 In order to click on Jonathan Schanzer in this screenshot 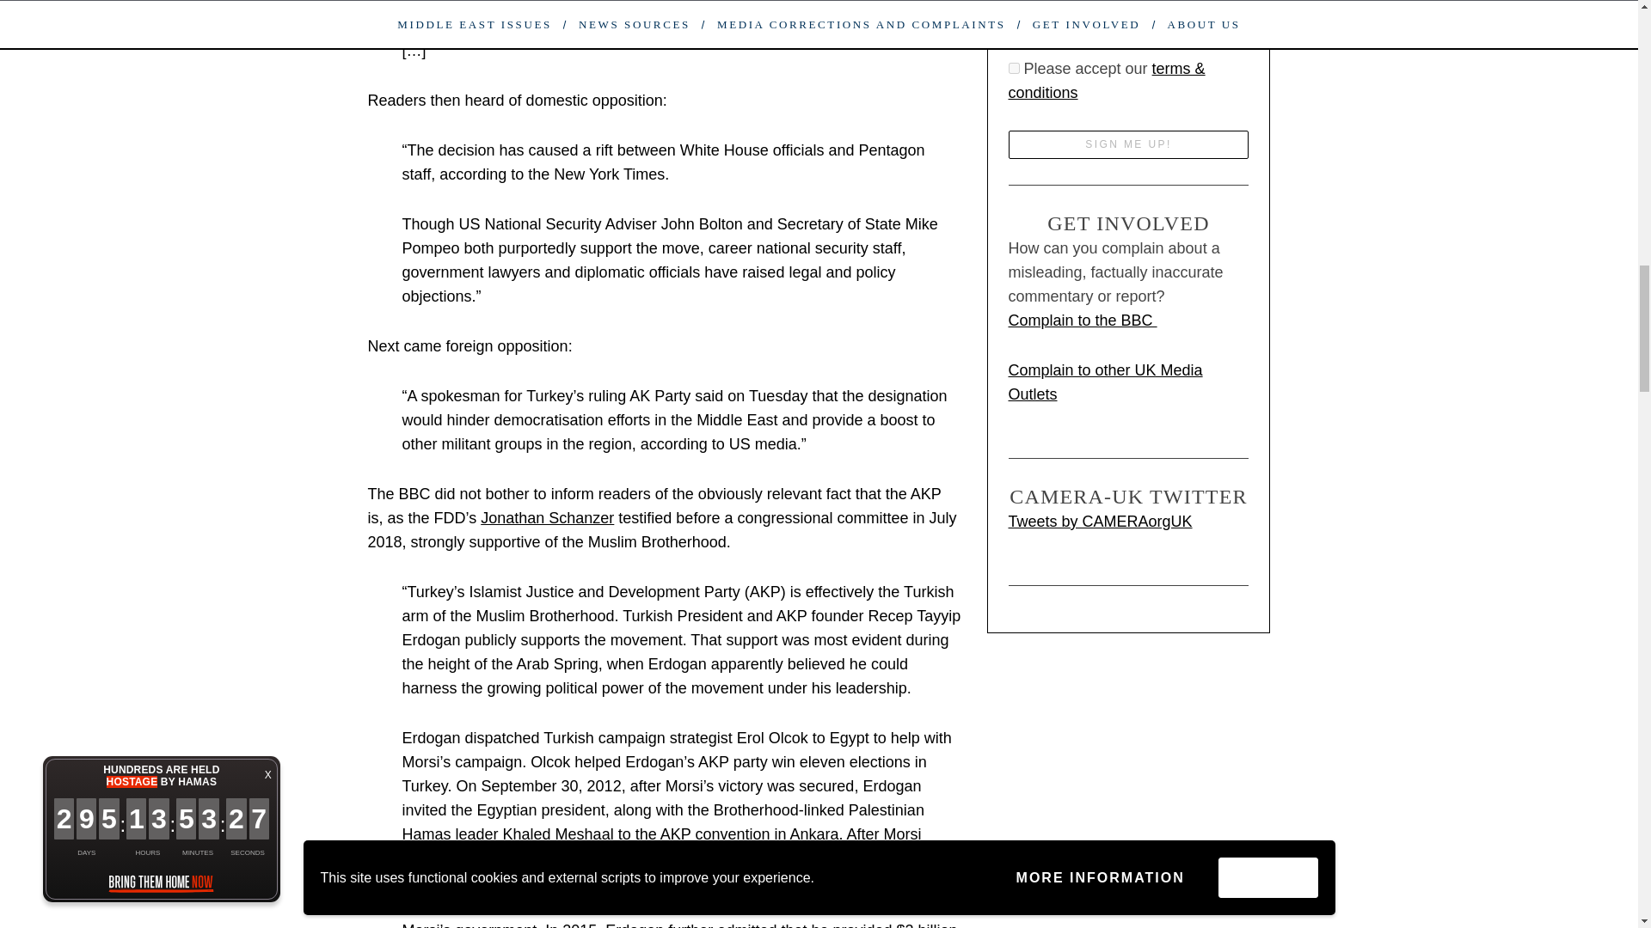, I will do `click(547, 517)`.